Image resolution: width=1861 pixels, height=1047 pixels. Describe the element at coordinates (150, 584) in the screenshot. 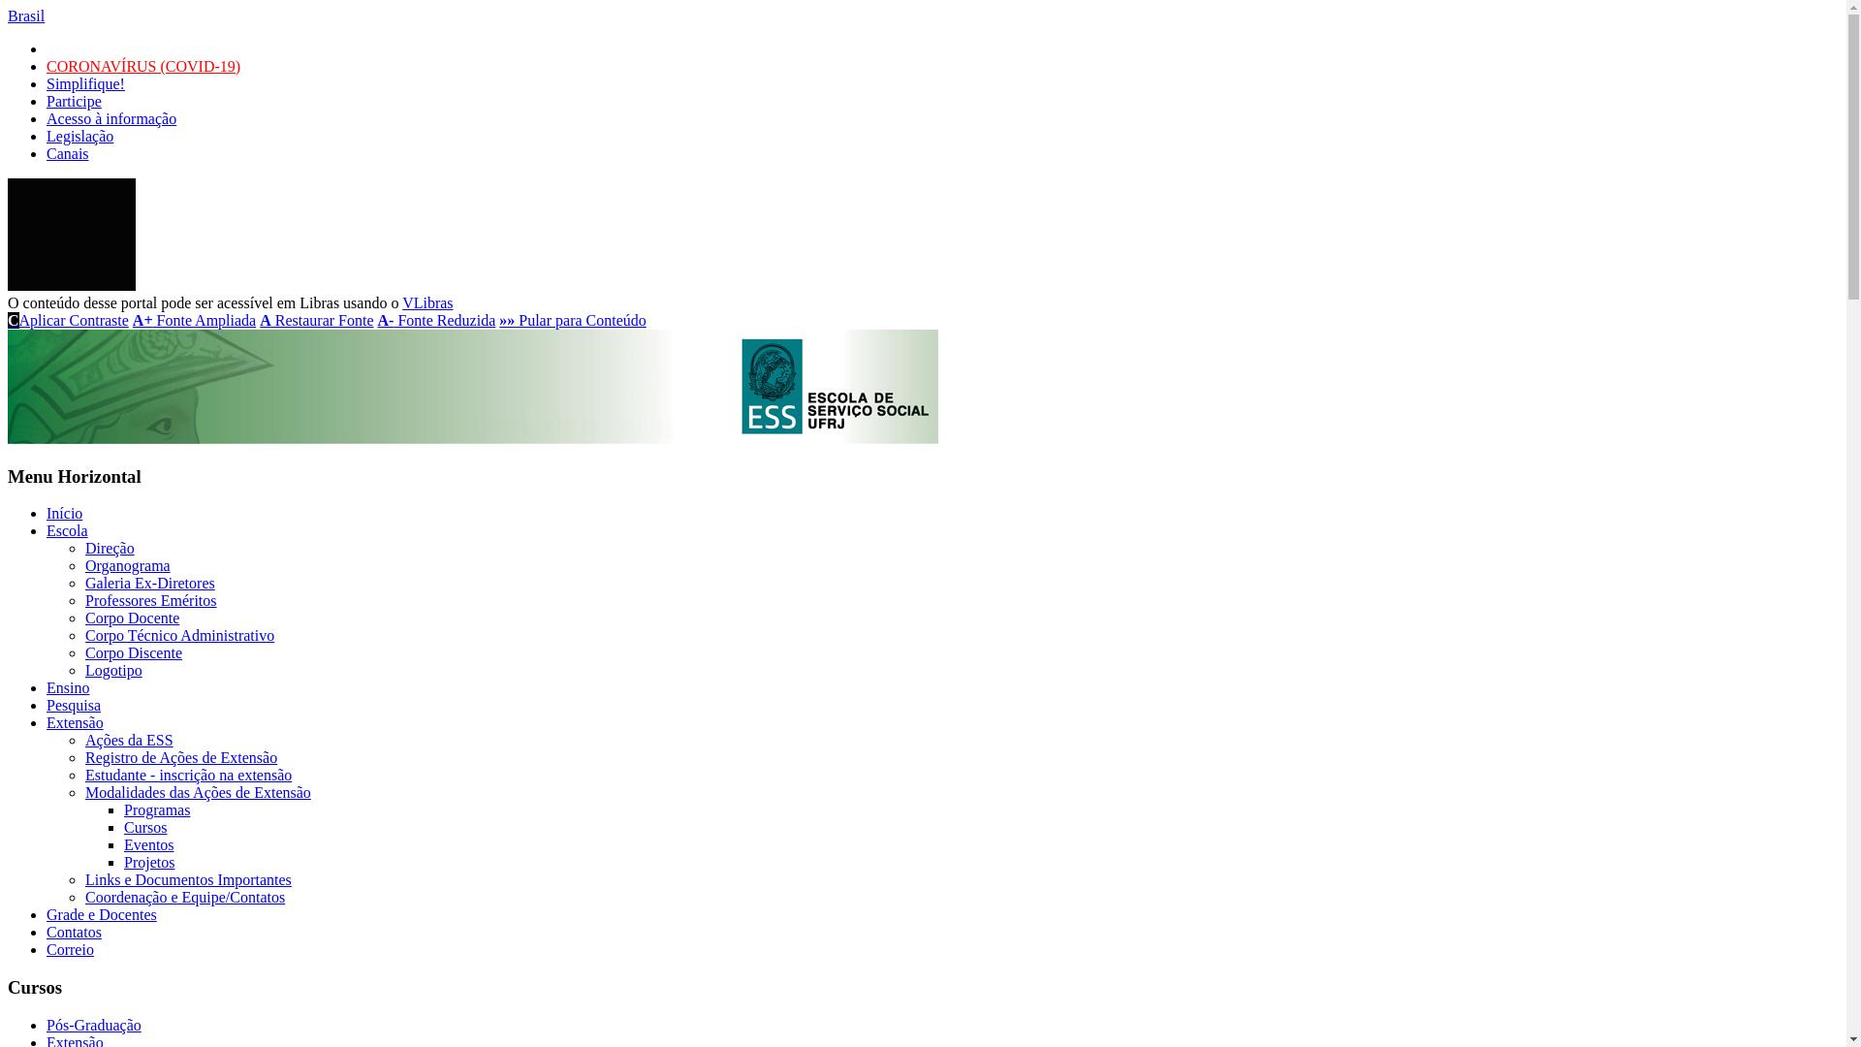

I see `Galeria Ex-Diretores` at that location.